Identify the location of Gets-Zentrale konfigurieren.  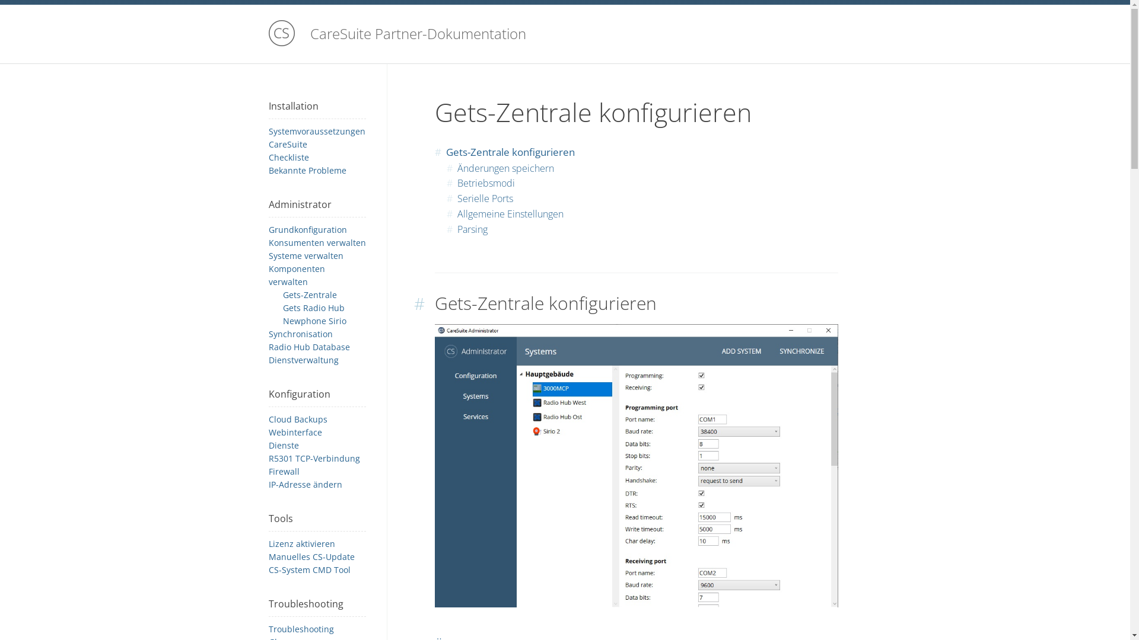
(510, 152).